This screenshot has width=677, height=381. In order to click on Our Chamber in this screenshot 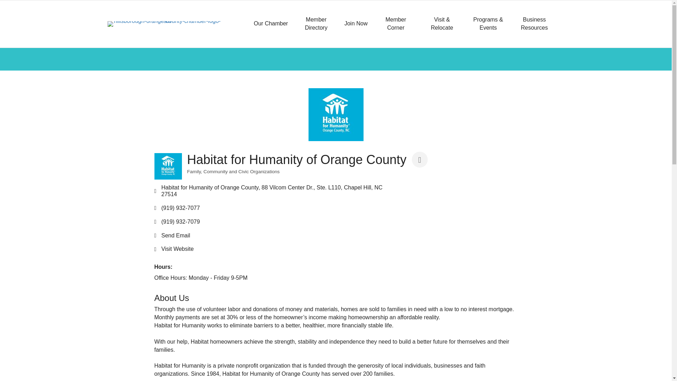, I will do `click(271, 24)`.